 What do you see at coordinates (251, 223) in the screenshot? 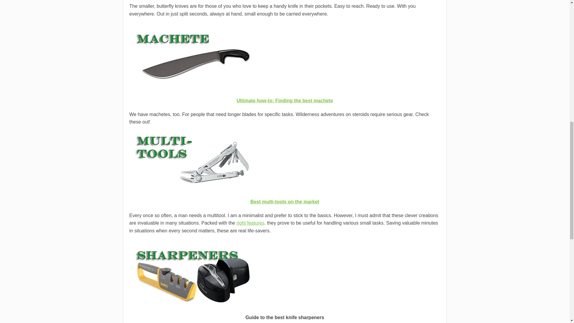
I see `right features,` at bounding box center [251, 223].